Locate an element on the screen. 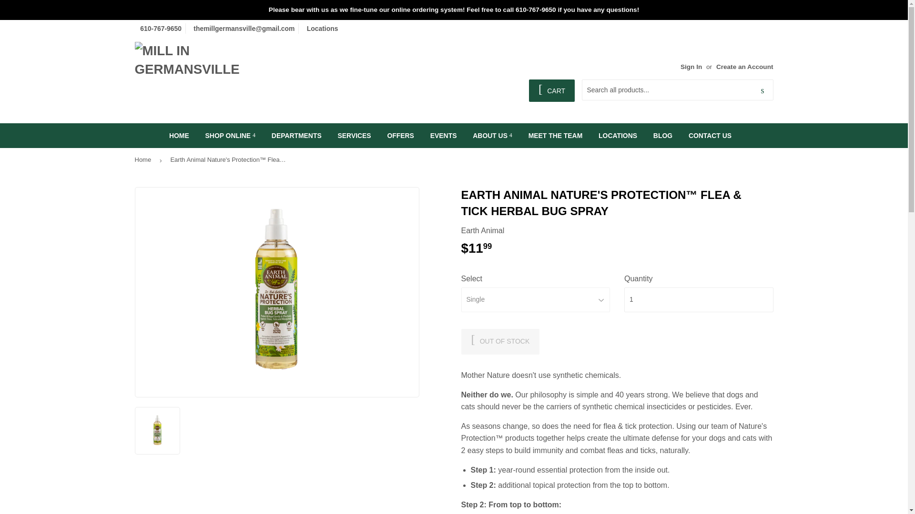  1 is located at coordinates (699, 299).